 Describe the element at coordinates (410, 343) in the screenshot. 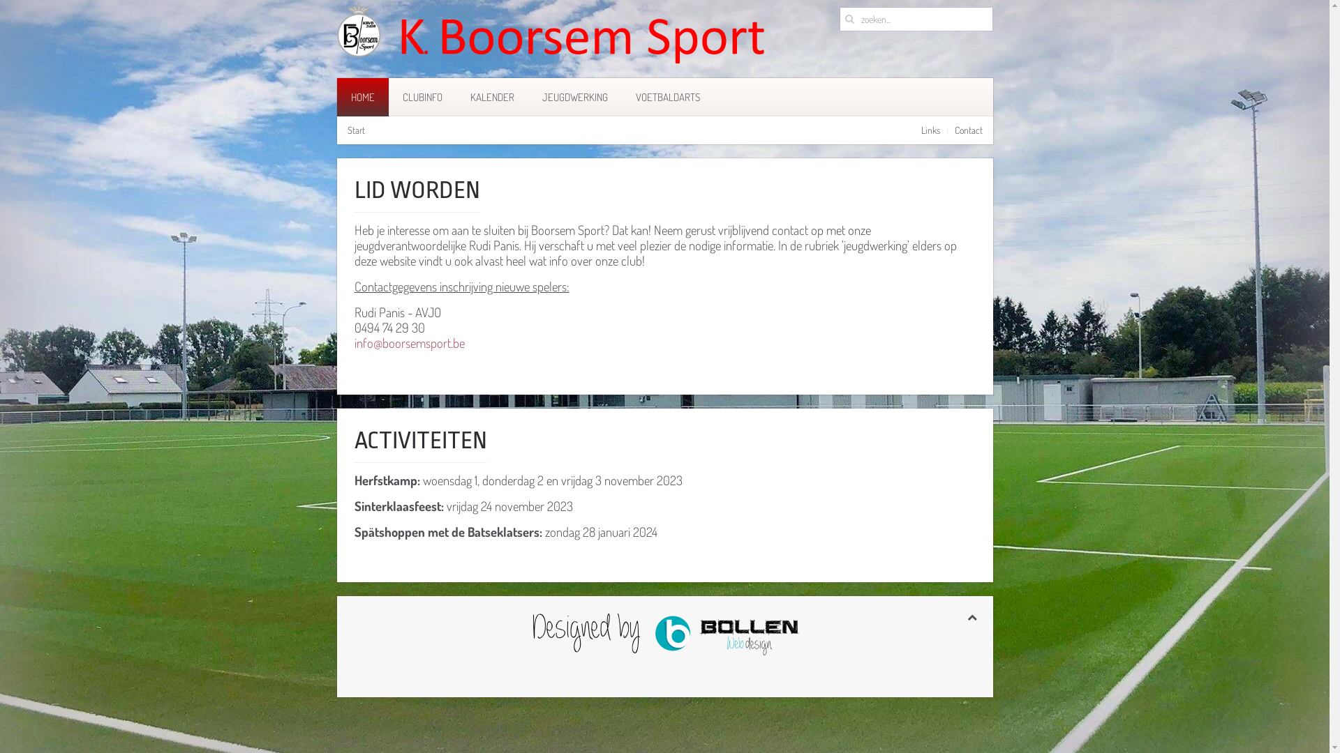

I see `info@boorsemsport.be` at that location.